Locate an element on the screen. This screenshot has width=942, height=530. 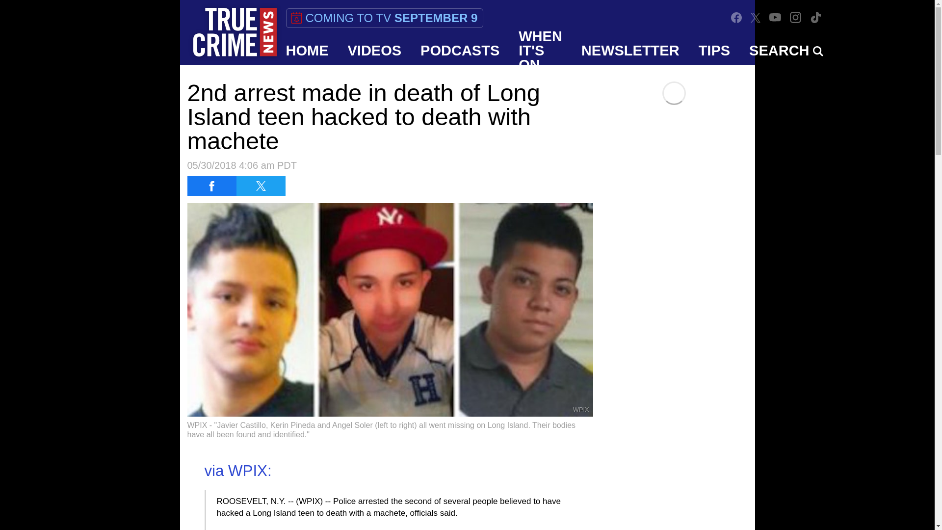
TikTok is located at coordinates (815, 17).